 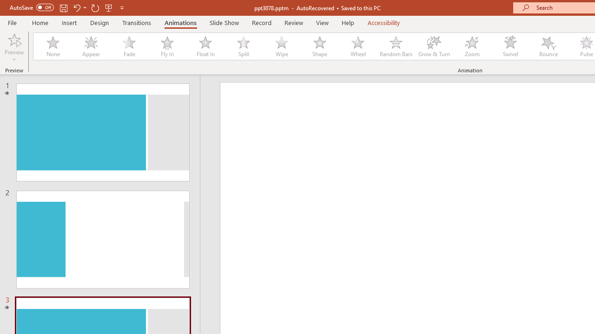 I want to click on Float In, so click(x=205, y=46).